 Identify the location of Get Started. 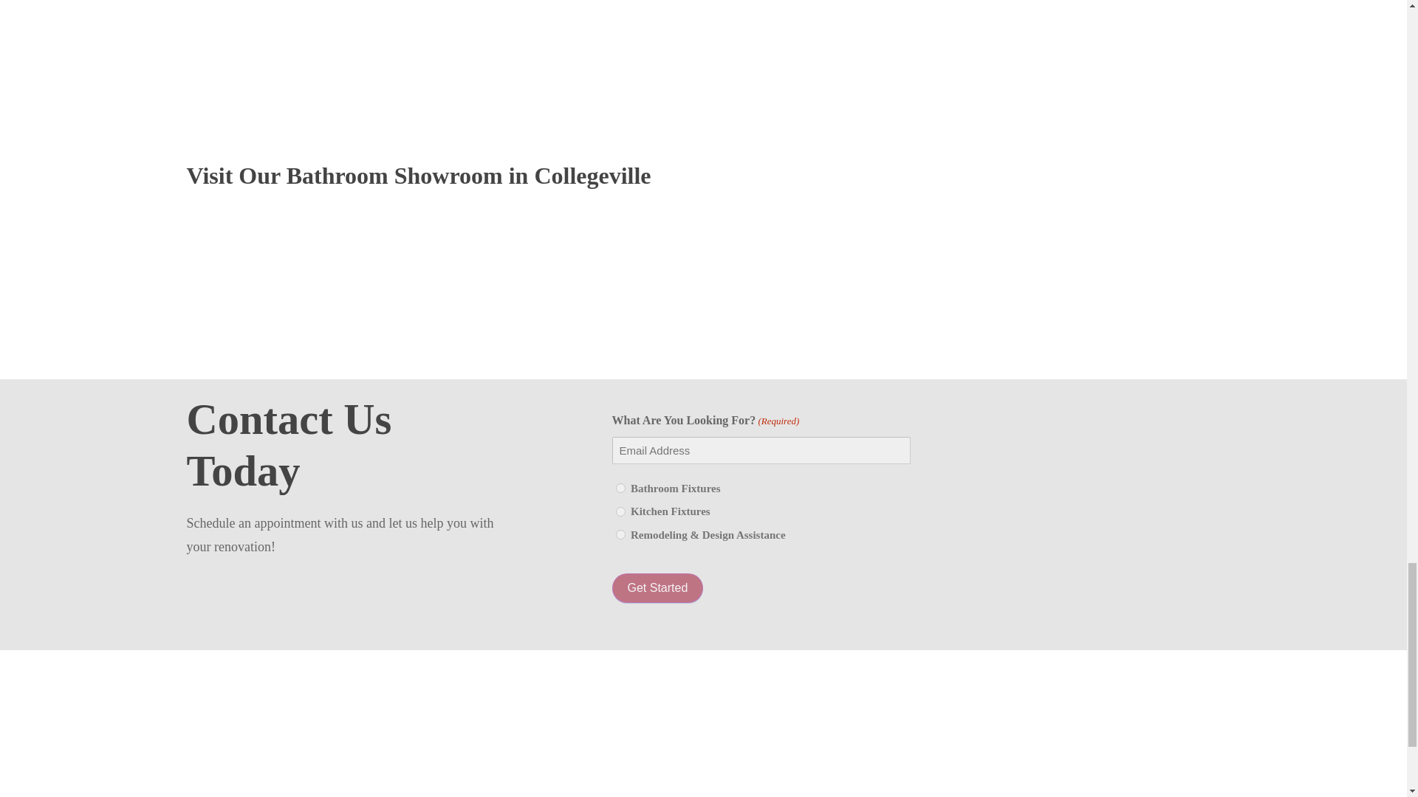
(657, 587).